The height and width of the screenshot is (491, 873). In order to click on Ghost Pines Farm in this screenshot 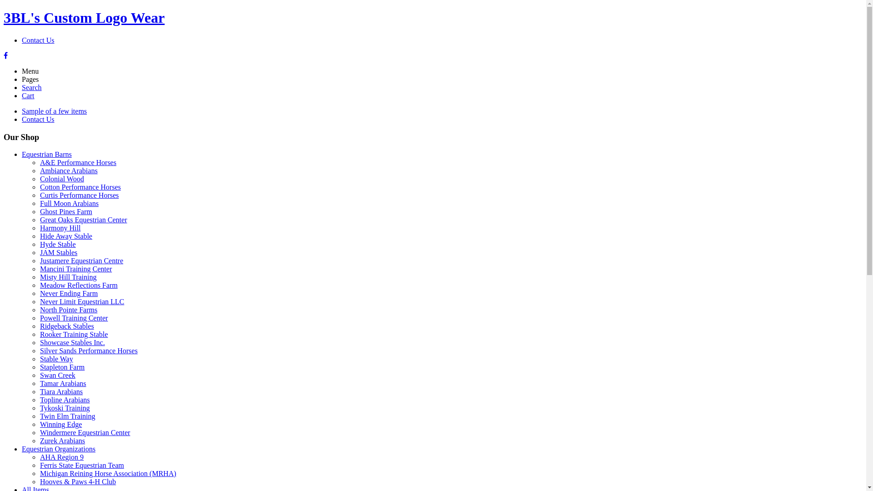, I will do `click(66, 212)`.